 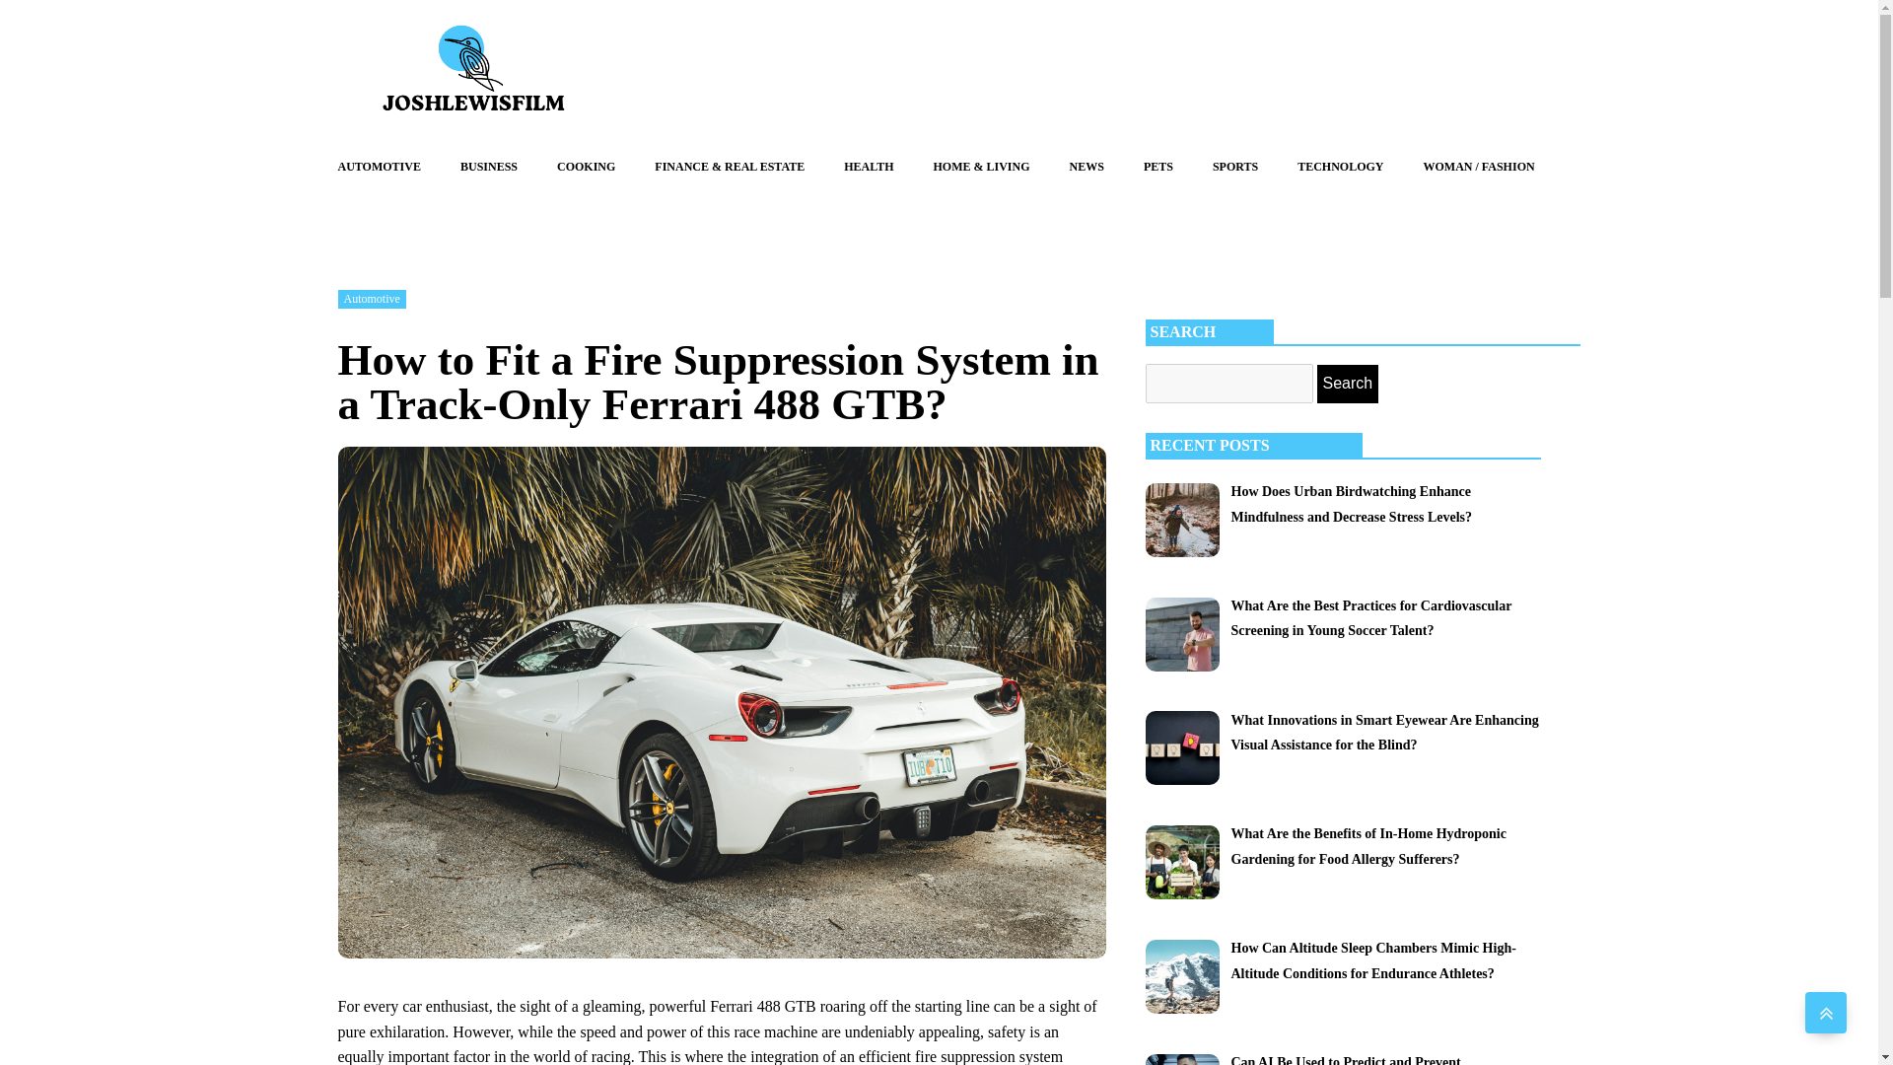 I want to click on PETS, so click(x=1157, y=167).